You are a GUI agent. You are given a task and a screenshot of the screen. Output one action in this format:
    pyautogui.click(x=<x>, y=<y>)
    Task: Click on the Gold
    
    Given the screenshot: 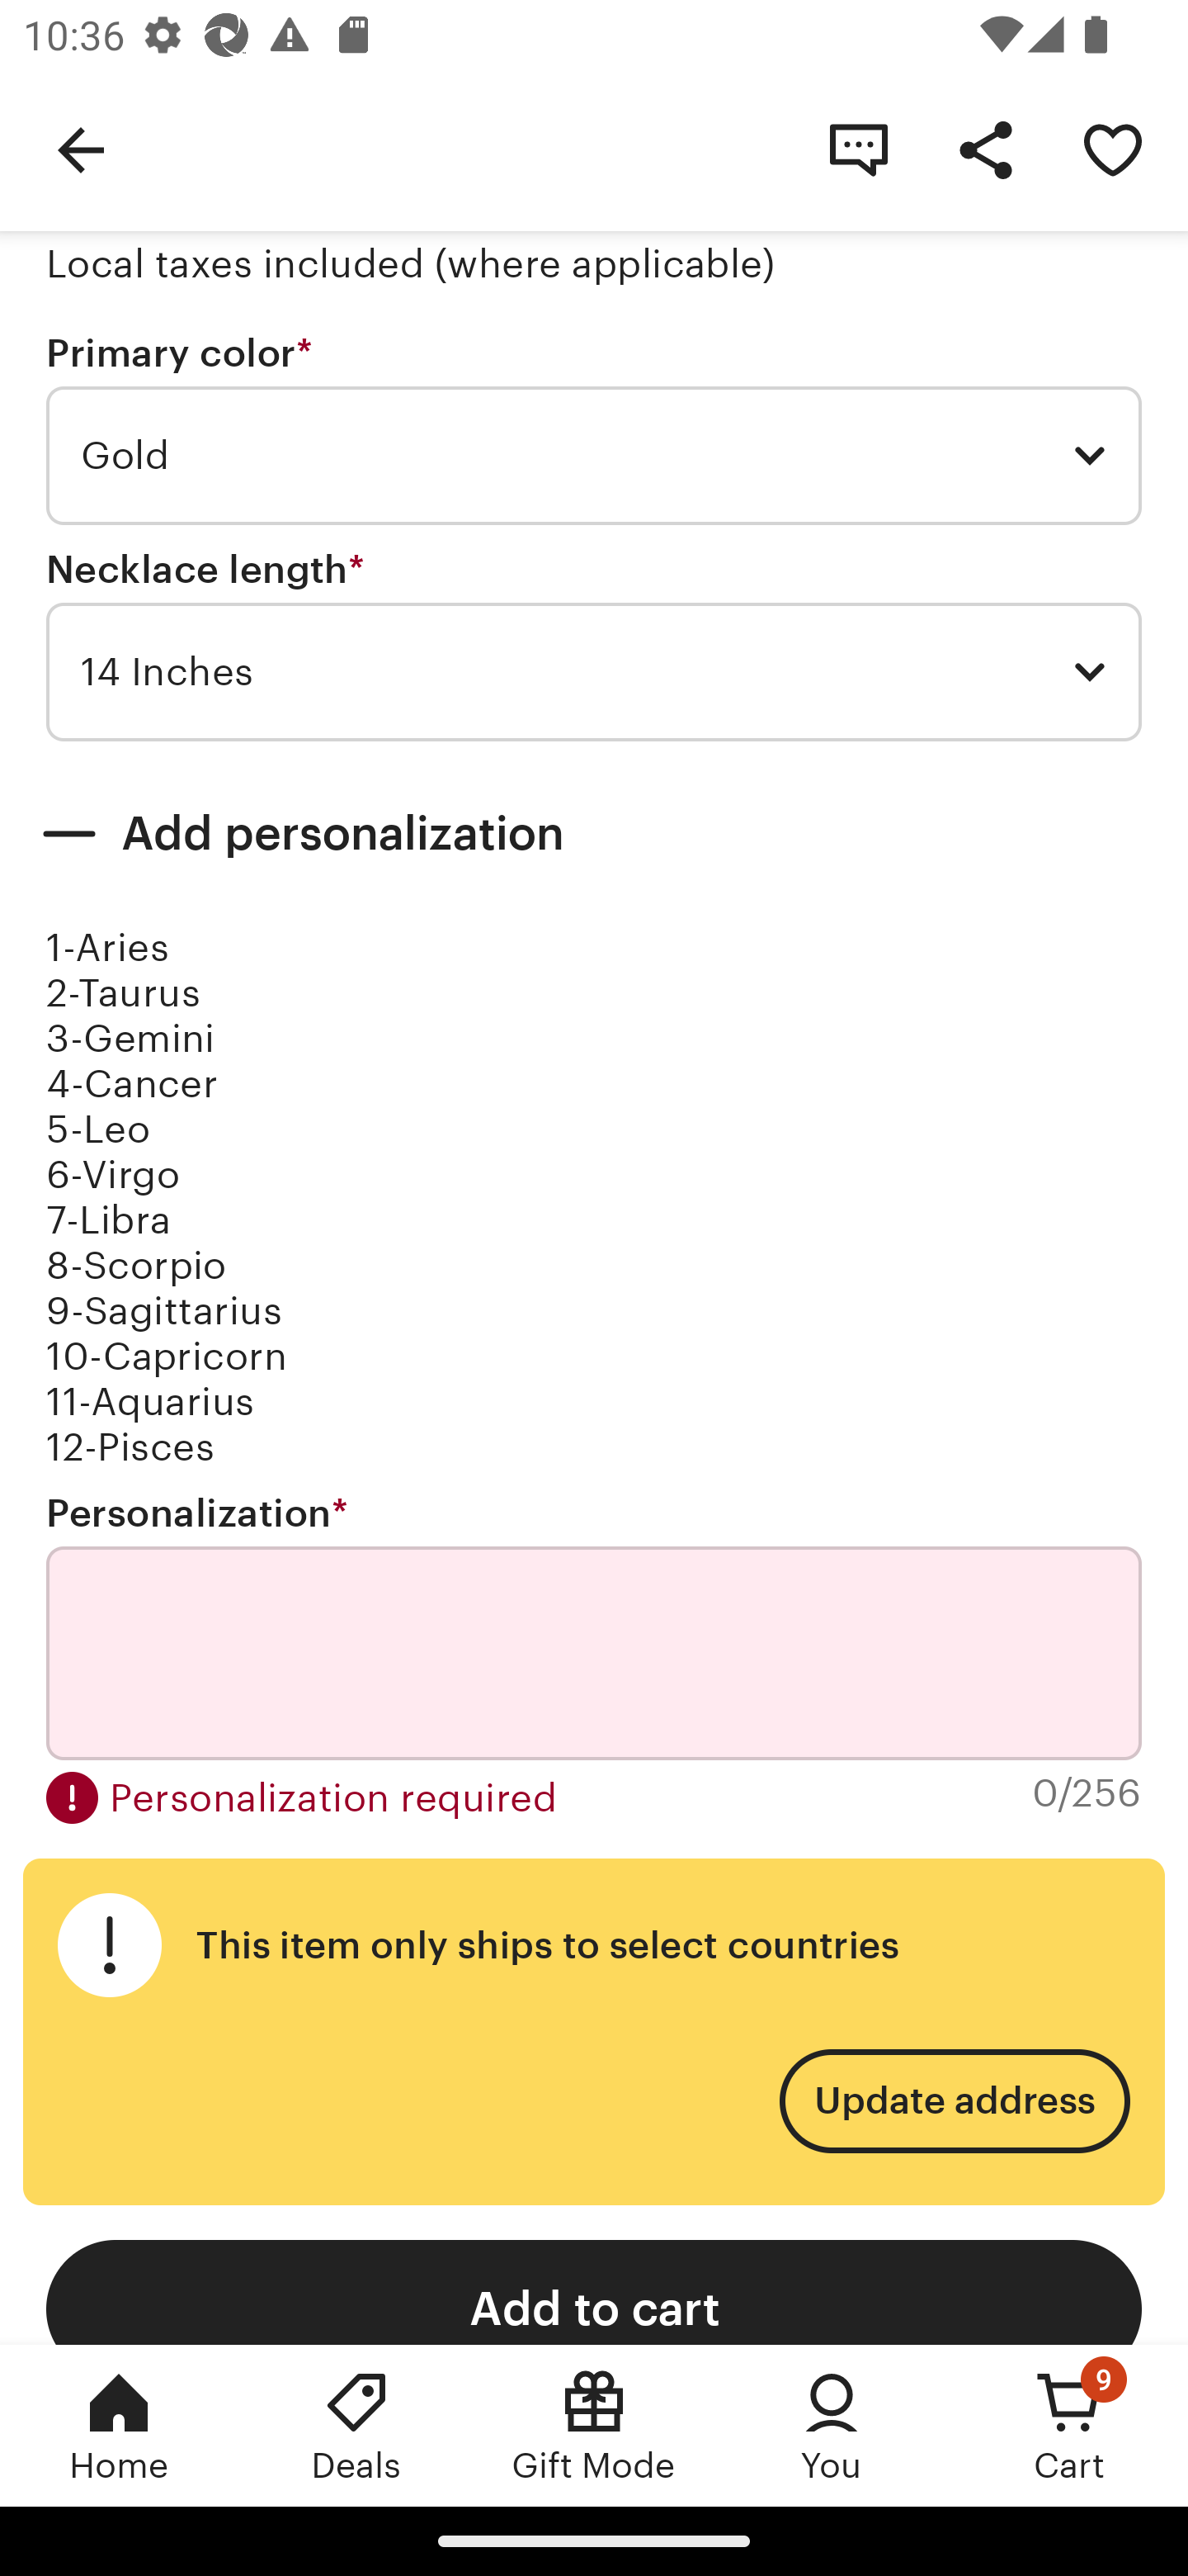 What is the action you would take?
    pyautogui.click(x=594, y=456)
    